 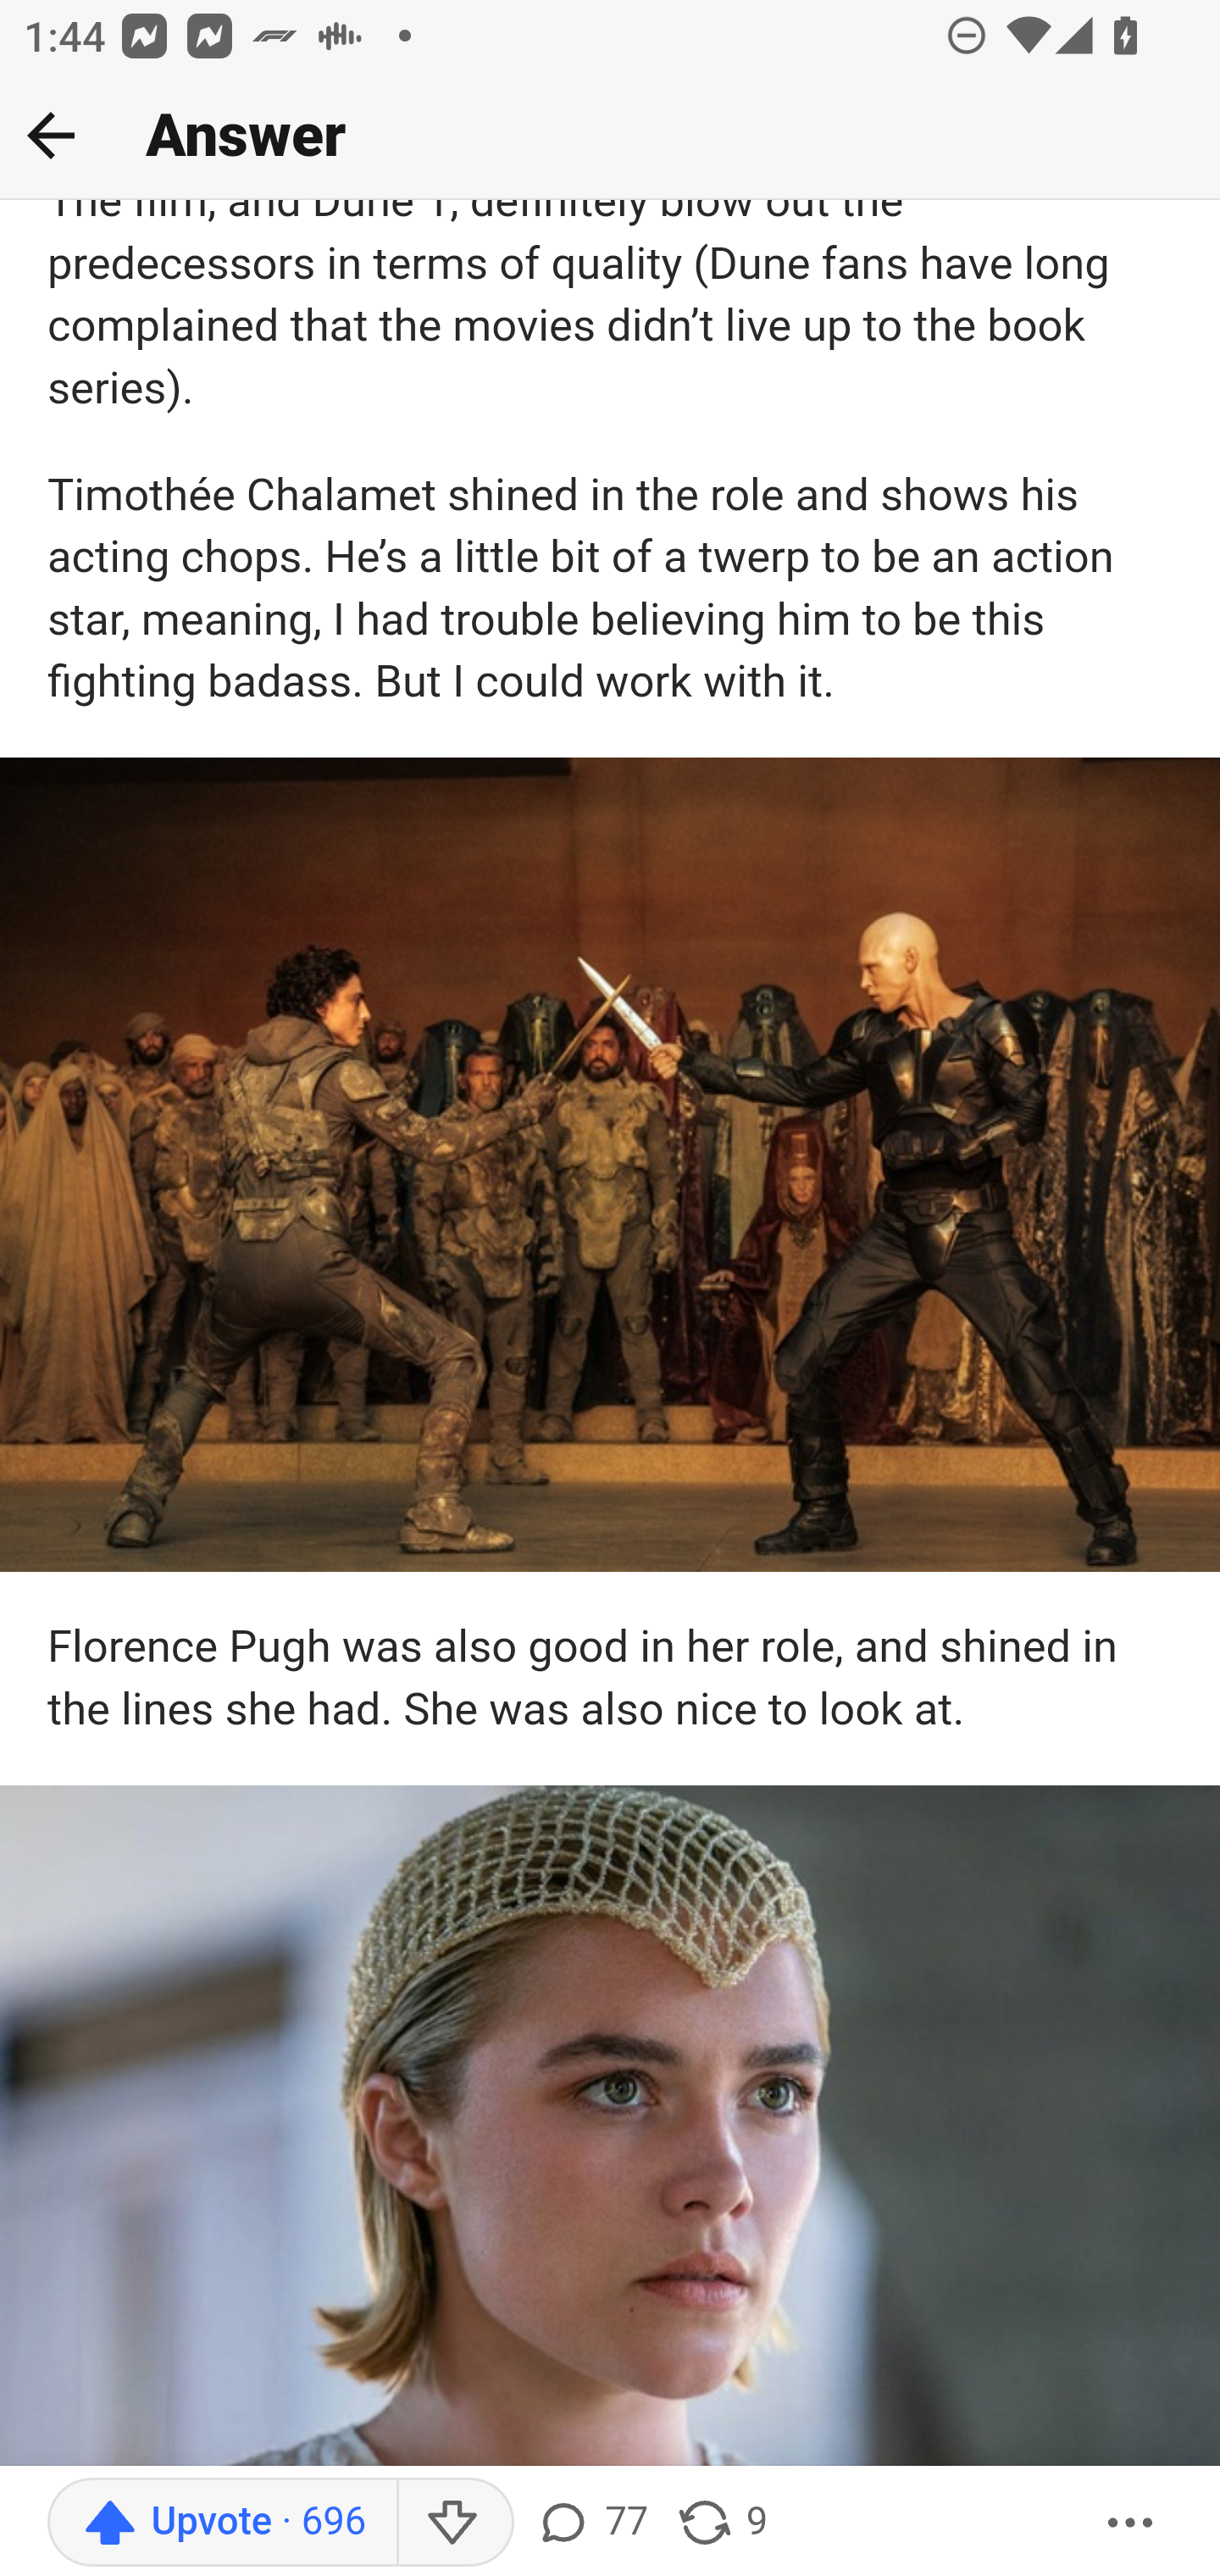 I want to click on main-qimg-25b8b1f2e44b4cd405b9f337c8cbc1ea, so click(x=610, y=2129).